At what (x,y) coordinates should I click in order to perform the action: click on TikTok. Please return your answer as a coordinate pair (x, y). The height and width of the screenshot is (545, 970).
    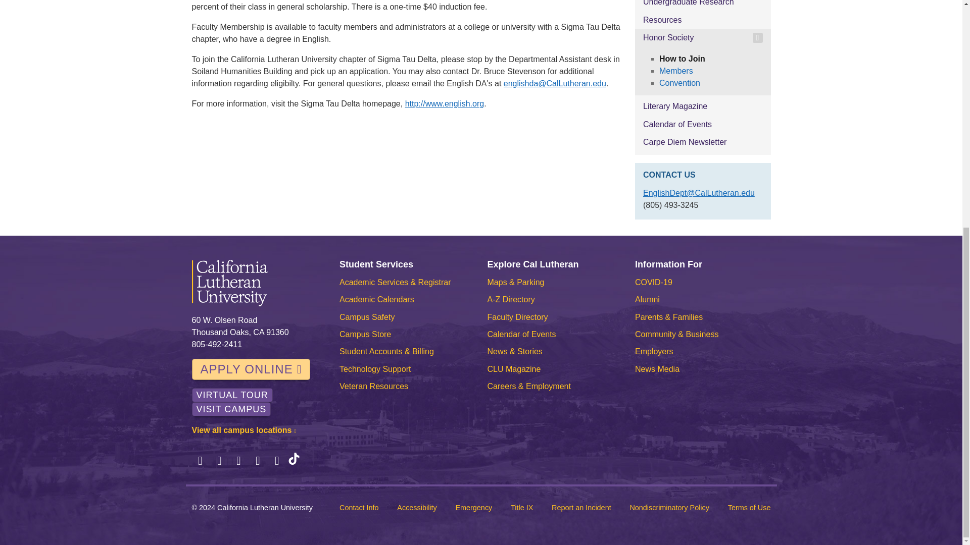
    Looking at the image, I should click on (294, 460).